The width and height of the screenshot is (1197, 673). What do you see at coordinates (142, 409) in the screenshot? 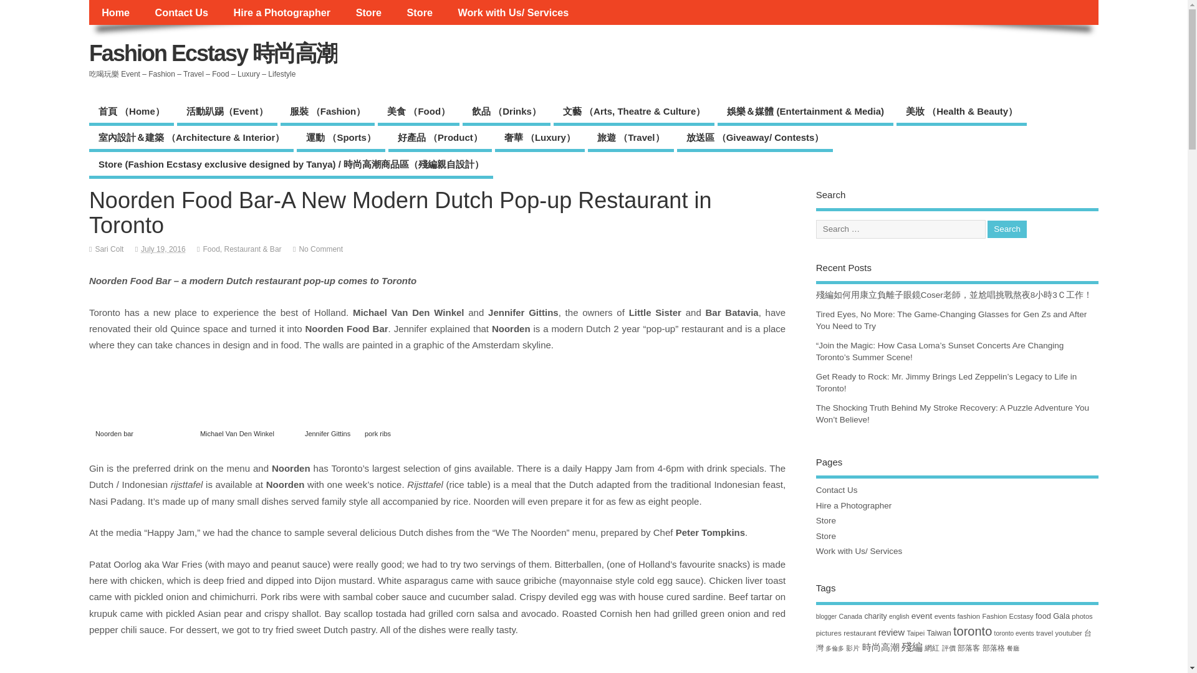
I see `Noorden modern Dutch food` at bounding box center [142, 409].